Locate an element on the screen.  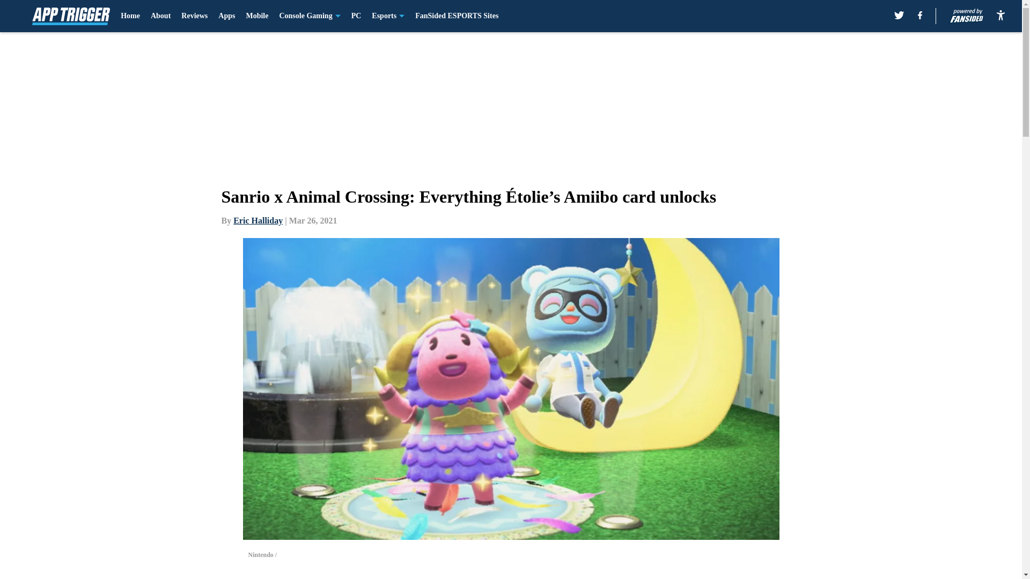
Eric Halliday is located at coordinates (257, 220).